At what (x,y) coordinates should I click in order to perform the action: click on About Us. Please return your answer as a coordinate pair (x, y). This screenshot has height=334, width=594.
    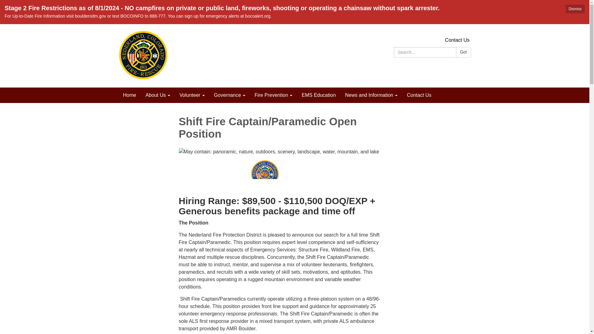
    Looking at the image, I should click on (158, 95).